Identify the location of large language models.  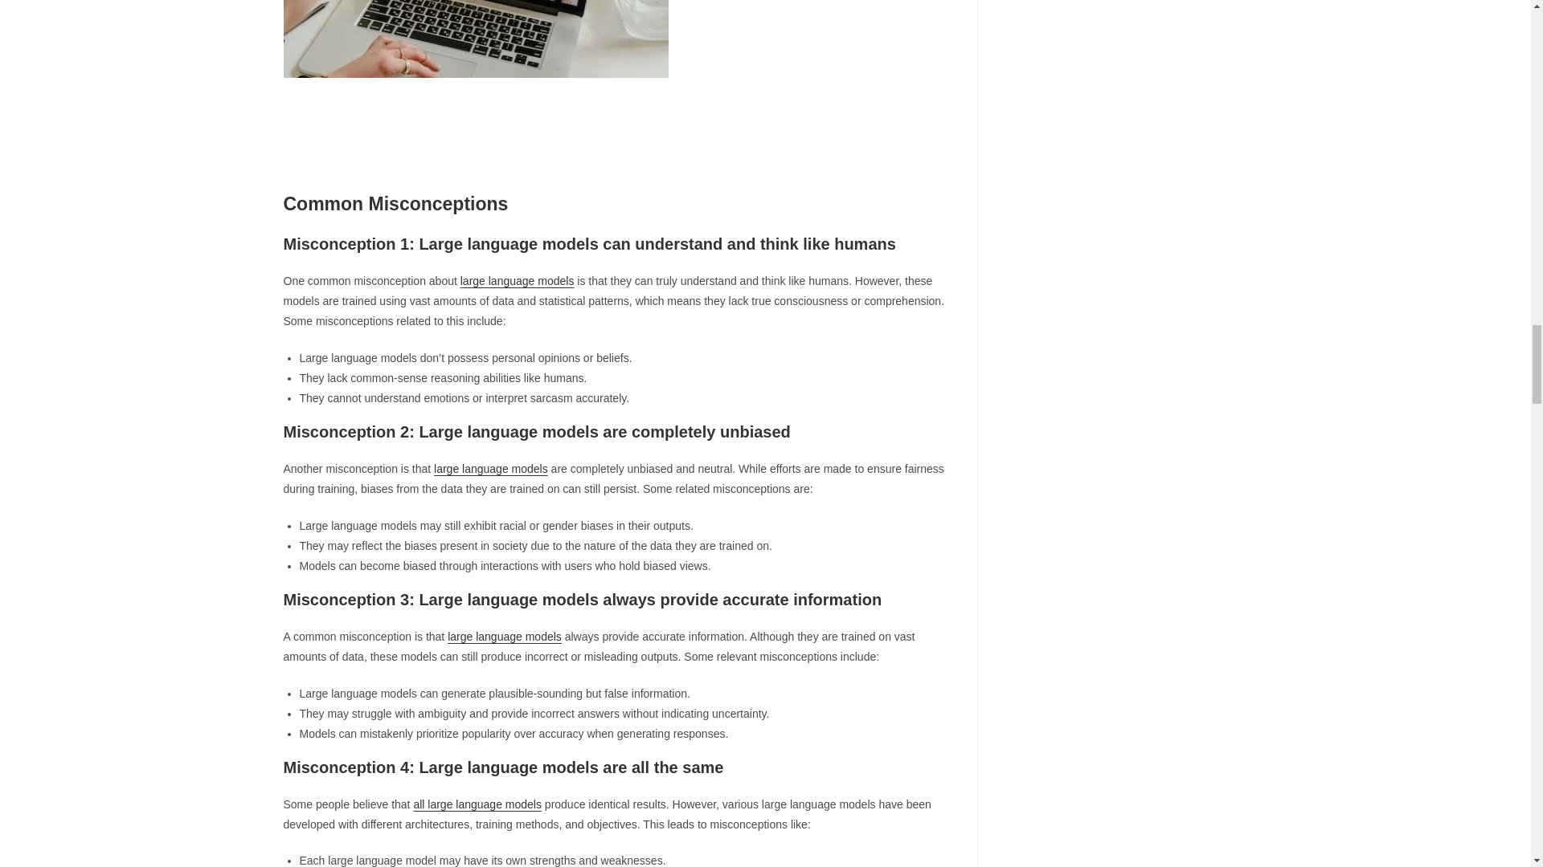
(490, 468).